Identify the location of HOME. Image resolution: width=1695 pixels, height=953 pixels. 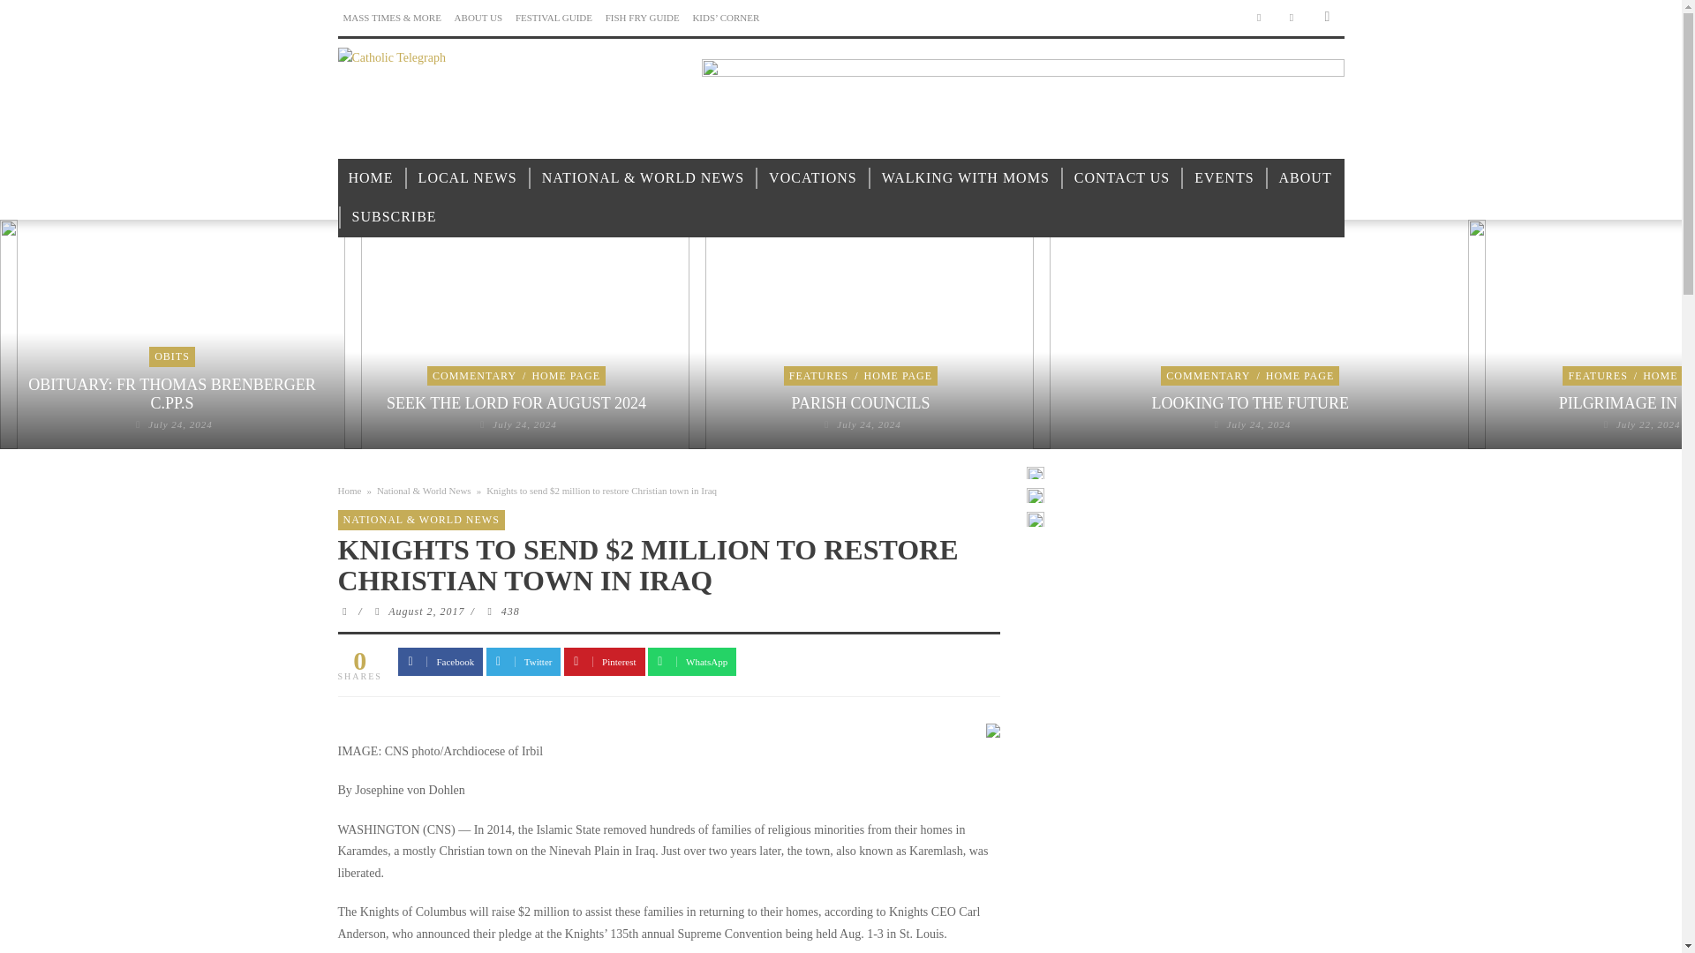
(370, 178).